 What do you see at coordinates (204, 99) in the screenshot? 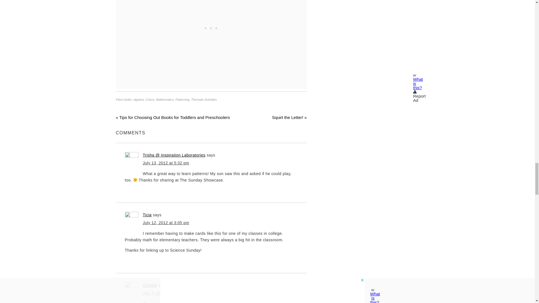
I see `Thematic Activities` at bounding box center [204, 99].